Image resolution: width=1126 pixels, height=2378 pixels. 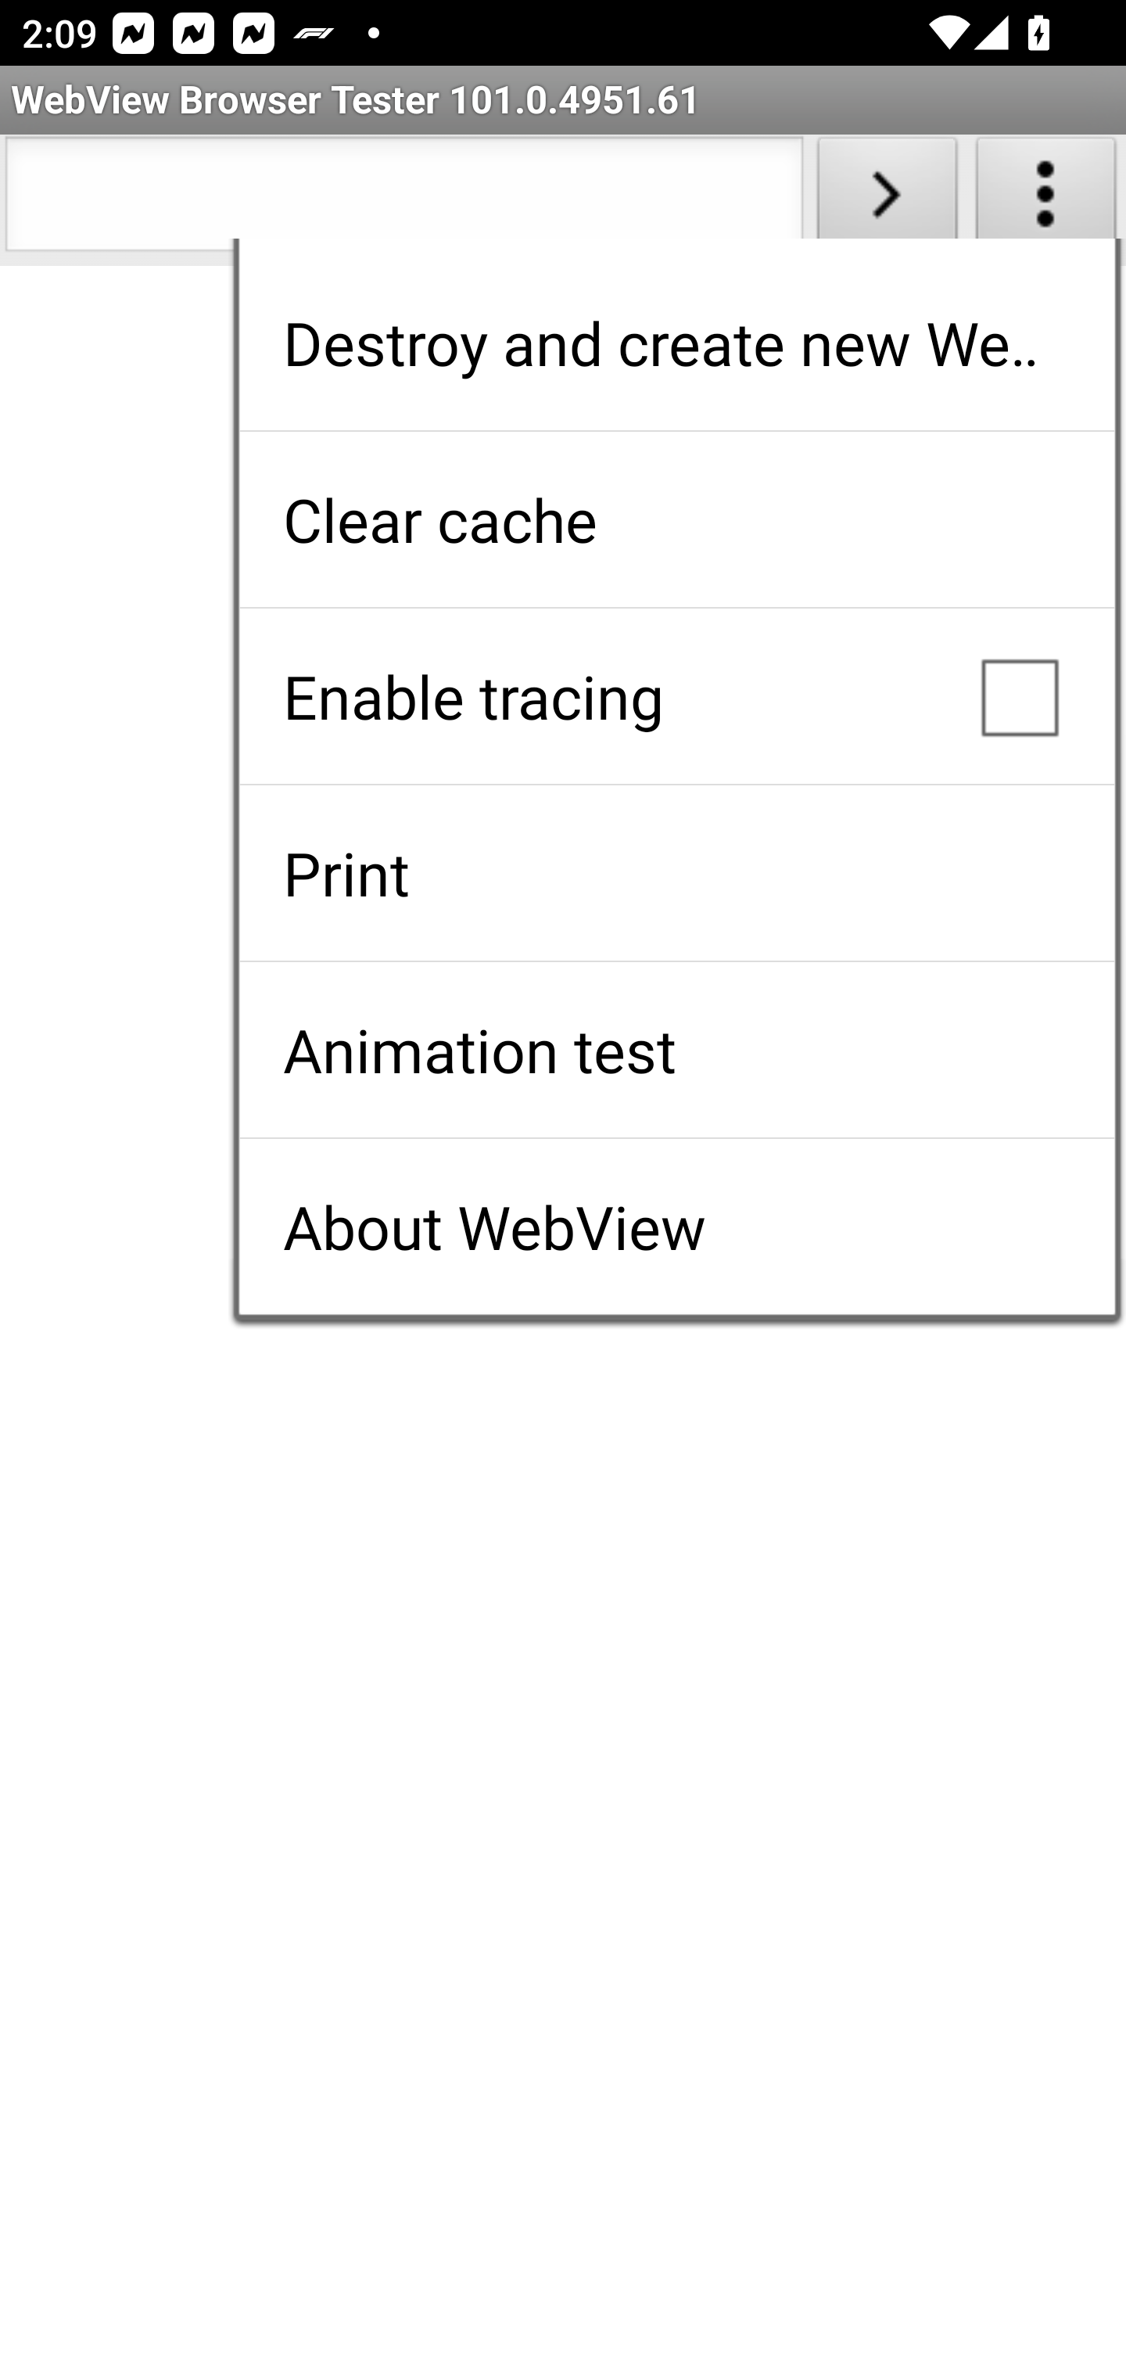 I want to click on Clear cache, so click(x=676, y=519).